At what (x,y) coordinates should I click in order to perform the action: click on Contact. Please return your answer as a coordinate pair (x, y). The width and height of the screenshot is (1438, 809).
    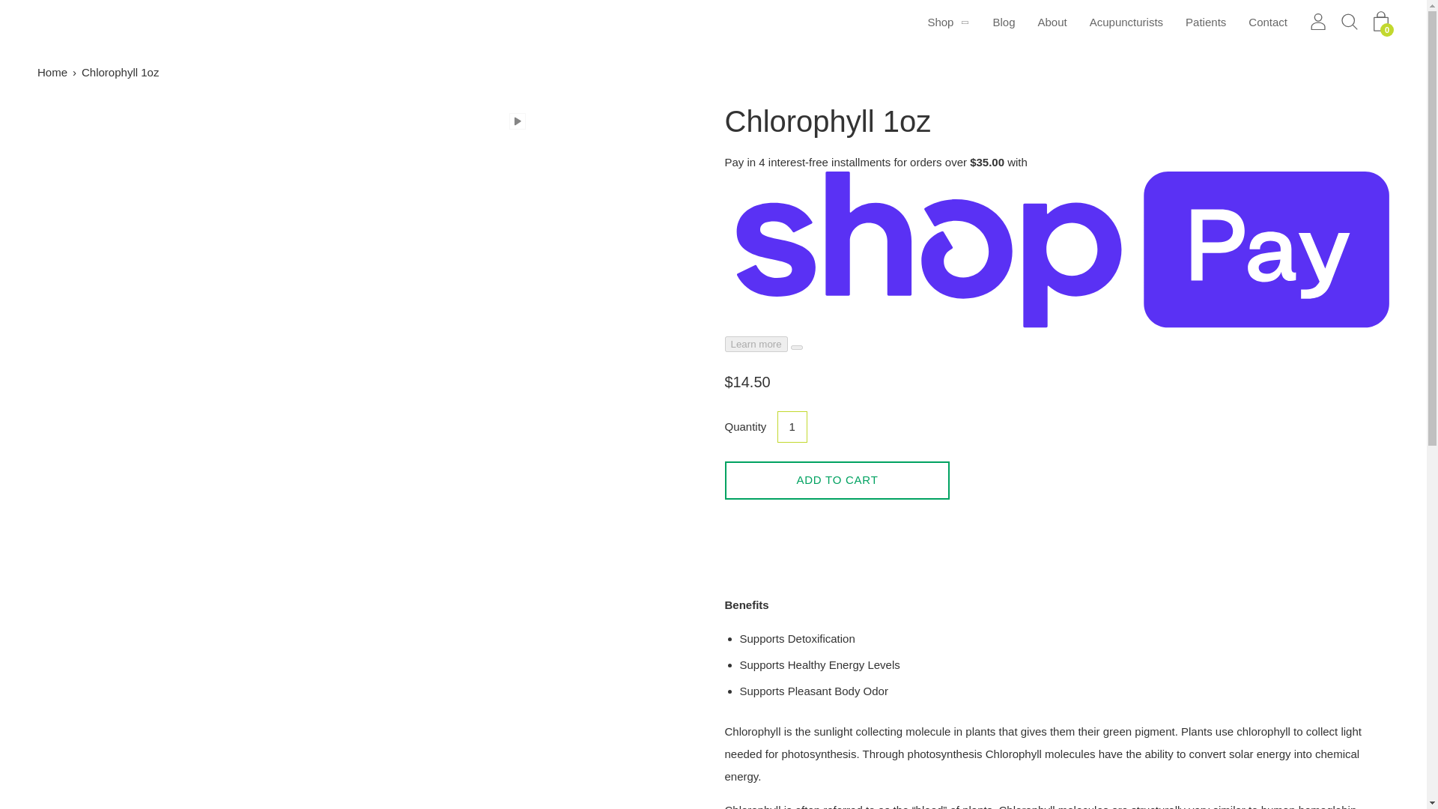
    Looking at the image, I should click on (1267, 22).